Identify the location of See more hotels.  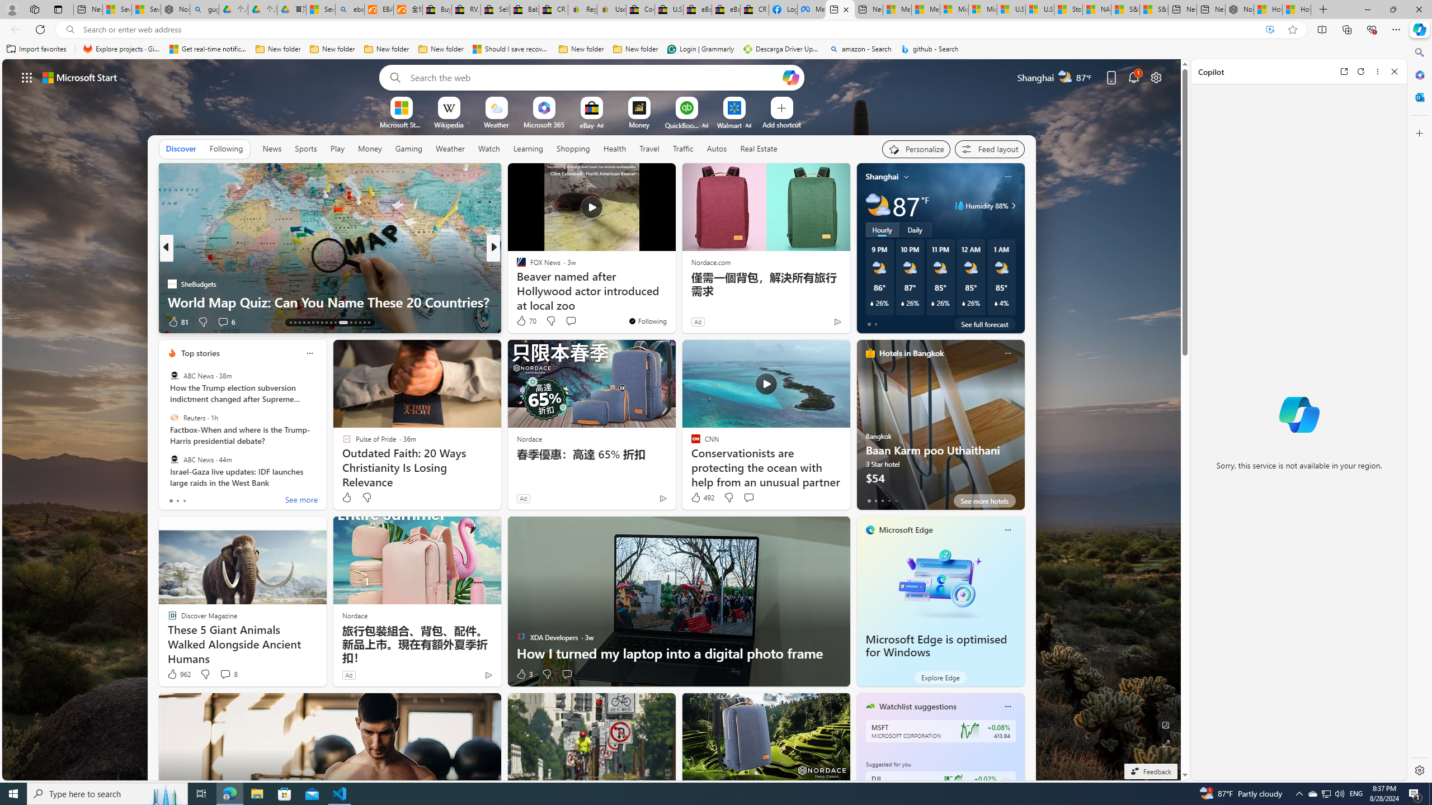
(984, 501).